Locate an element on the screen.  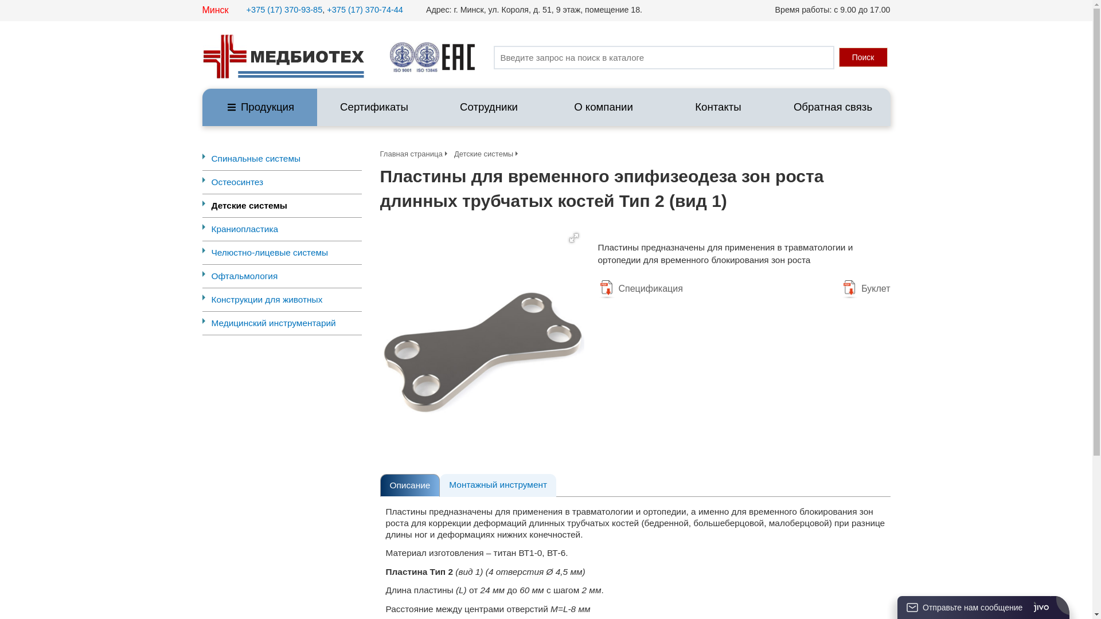
+375 (17) 370-93-85 is located at coordinates (284, 10).